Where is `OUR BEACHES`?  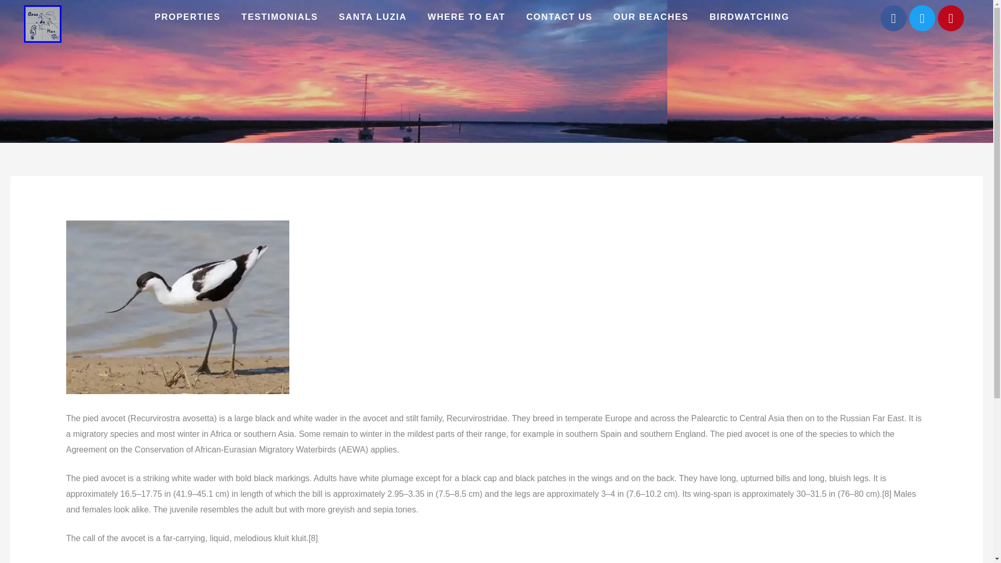
OUR BEACHES is located at coordinates (651, 17).